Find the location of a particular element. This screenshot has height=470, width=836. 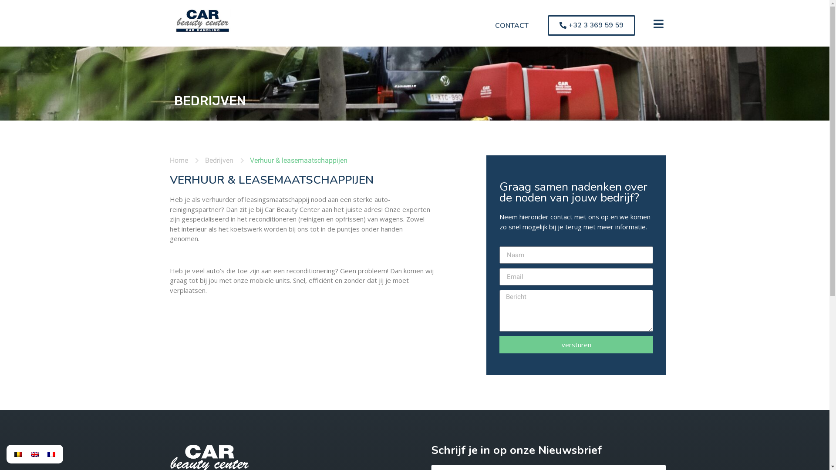

+32 3 369 59 59 is located at coordinates (591, 25).